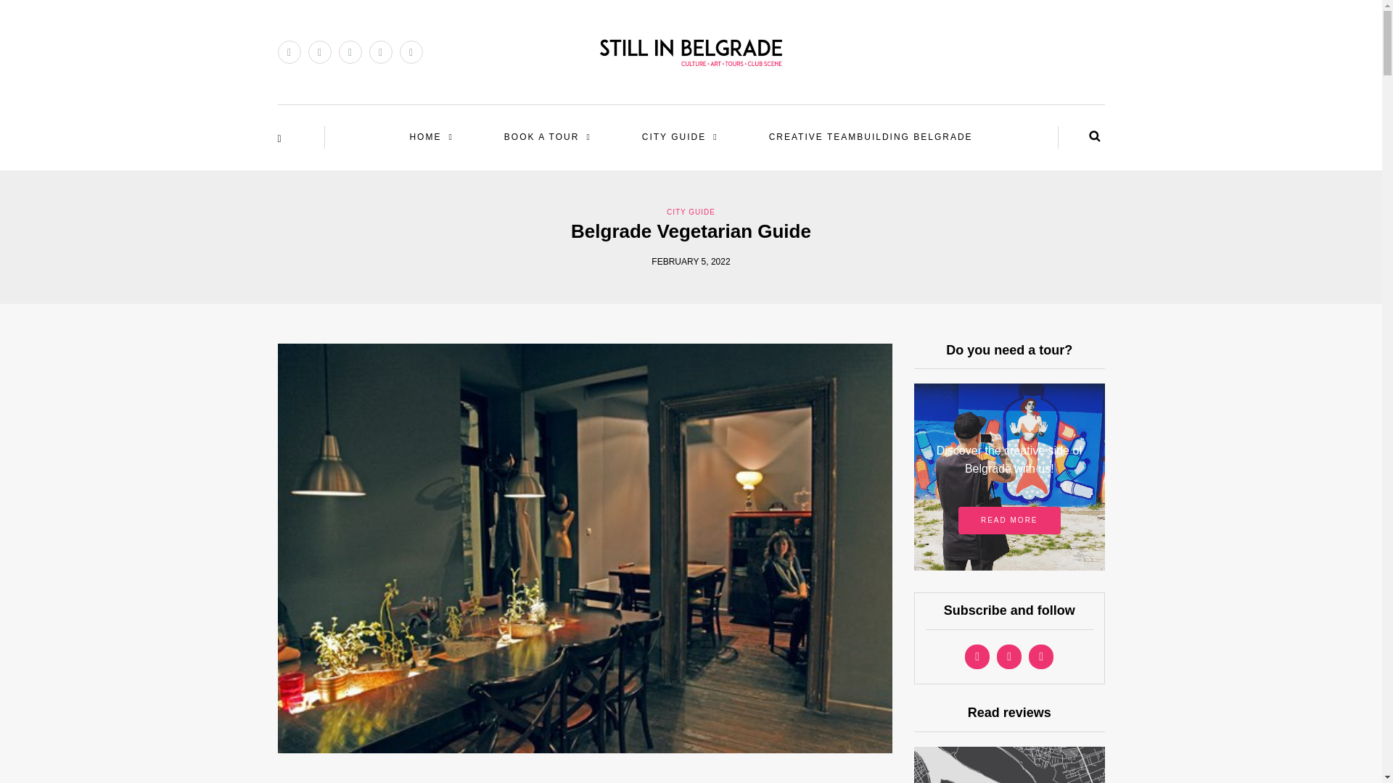 The image size is (1393, 783). What do you see at coordinates (431, 137) in the screenshot?
I see `HOME` at bounding box center [431, 137].